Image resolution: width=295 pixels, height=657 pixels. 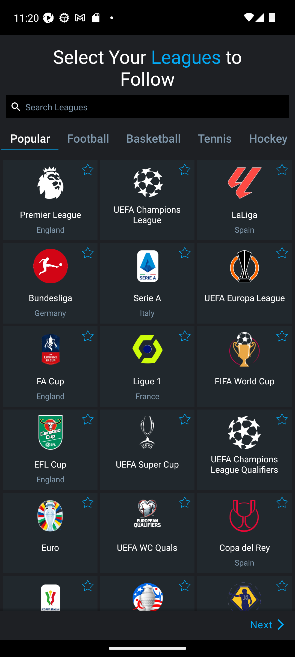 I want to click on Next, so click(x=255, y=624).